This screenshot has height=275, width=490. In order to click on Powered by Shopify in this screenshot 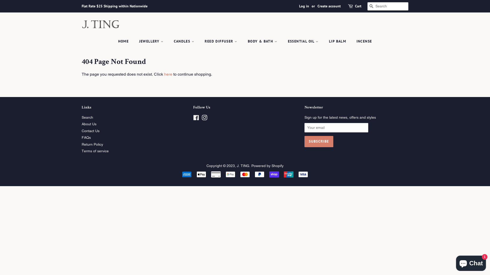, I will do `click(267, 166)`.